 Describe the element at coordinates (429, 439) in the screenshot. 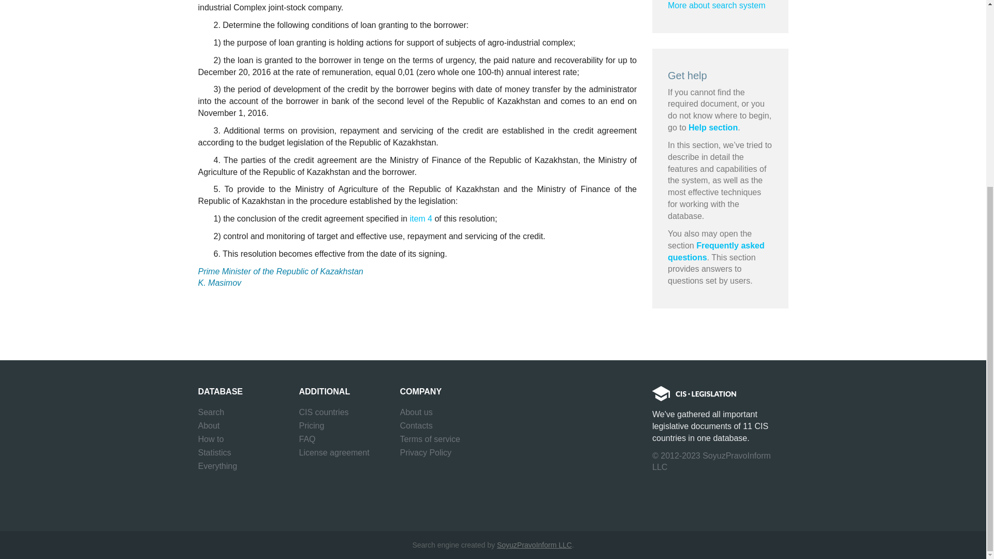

I see `Terms of service` at that location.